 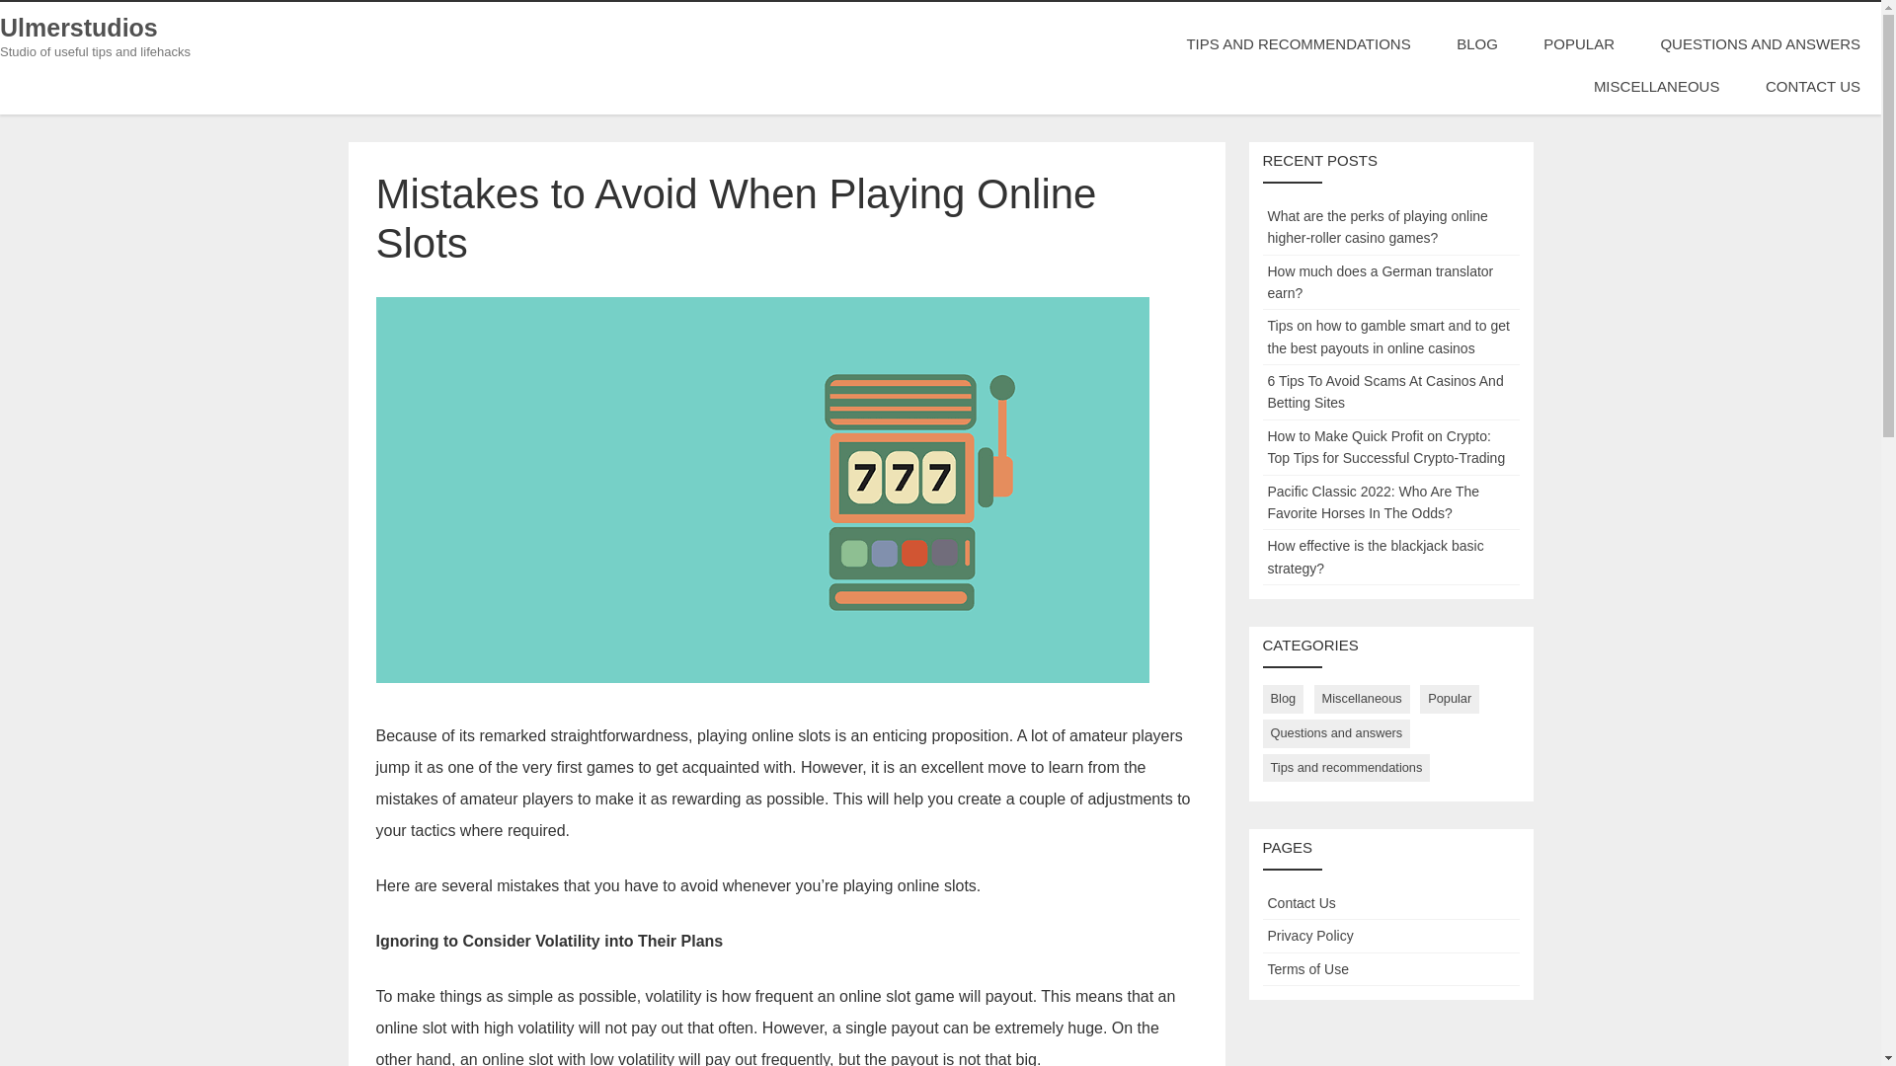 What do you see at coordinates (1283, 699) in the screenshot?
I see `Blog` at bounding box center [1283, 699].